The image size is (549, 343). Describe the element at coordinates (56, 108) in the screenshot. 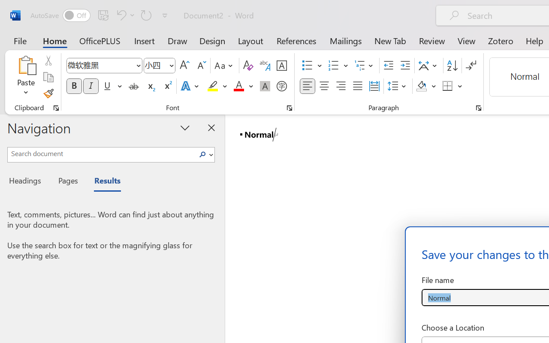

I see `Office Clipboard...` at that location.